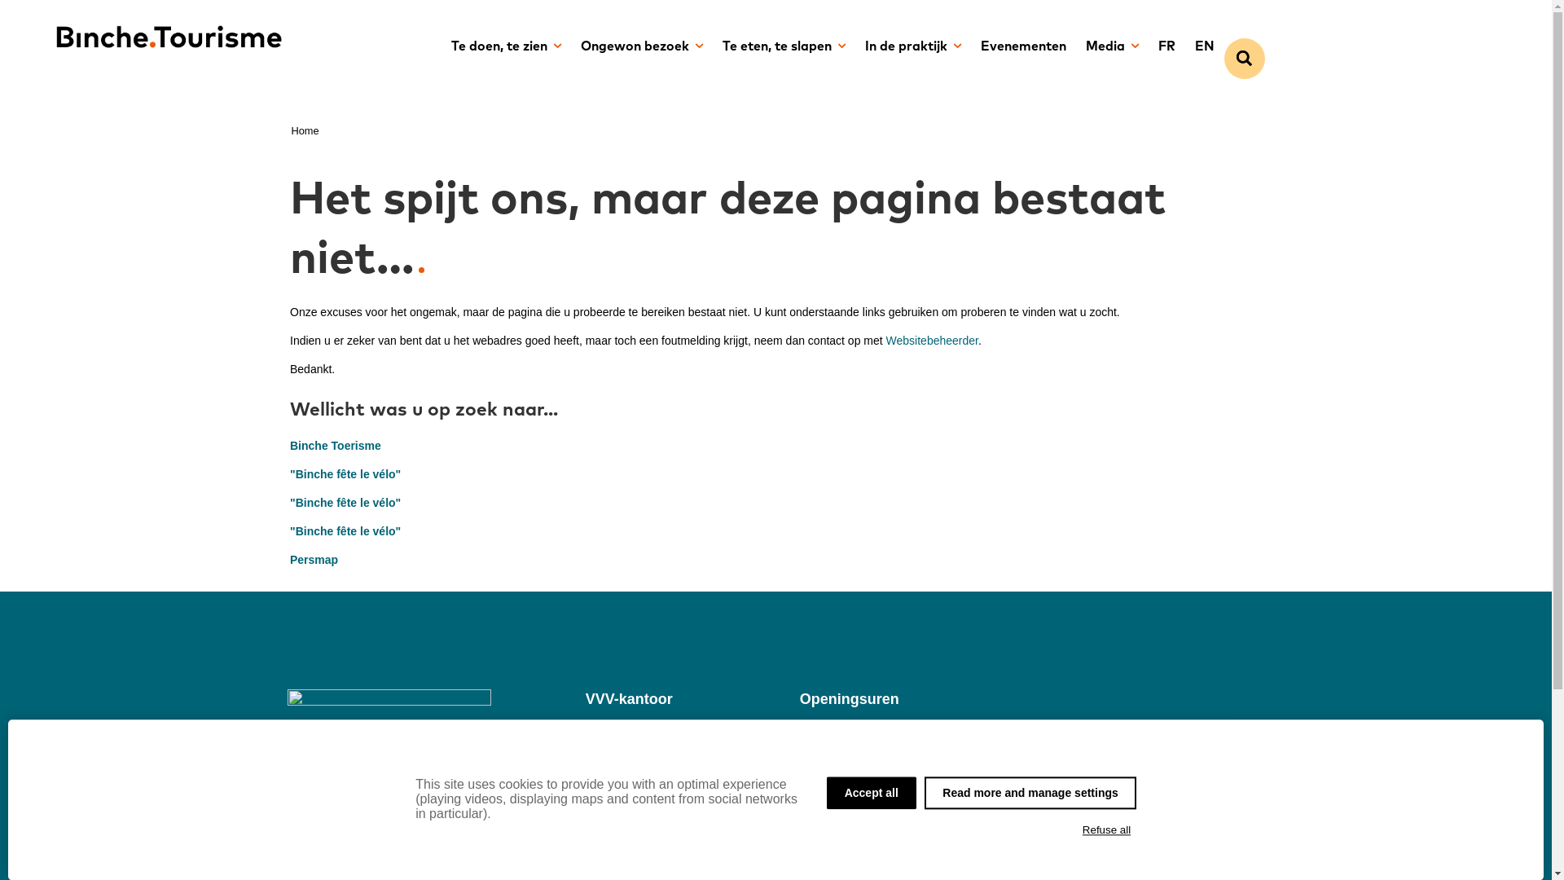  I want to click on Persmap, so click(314, 560).